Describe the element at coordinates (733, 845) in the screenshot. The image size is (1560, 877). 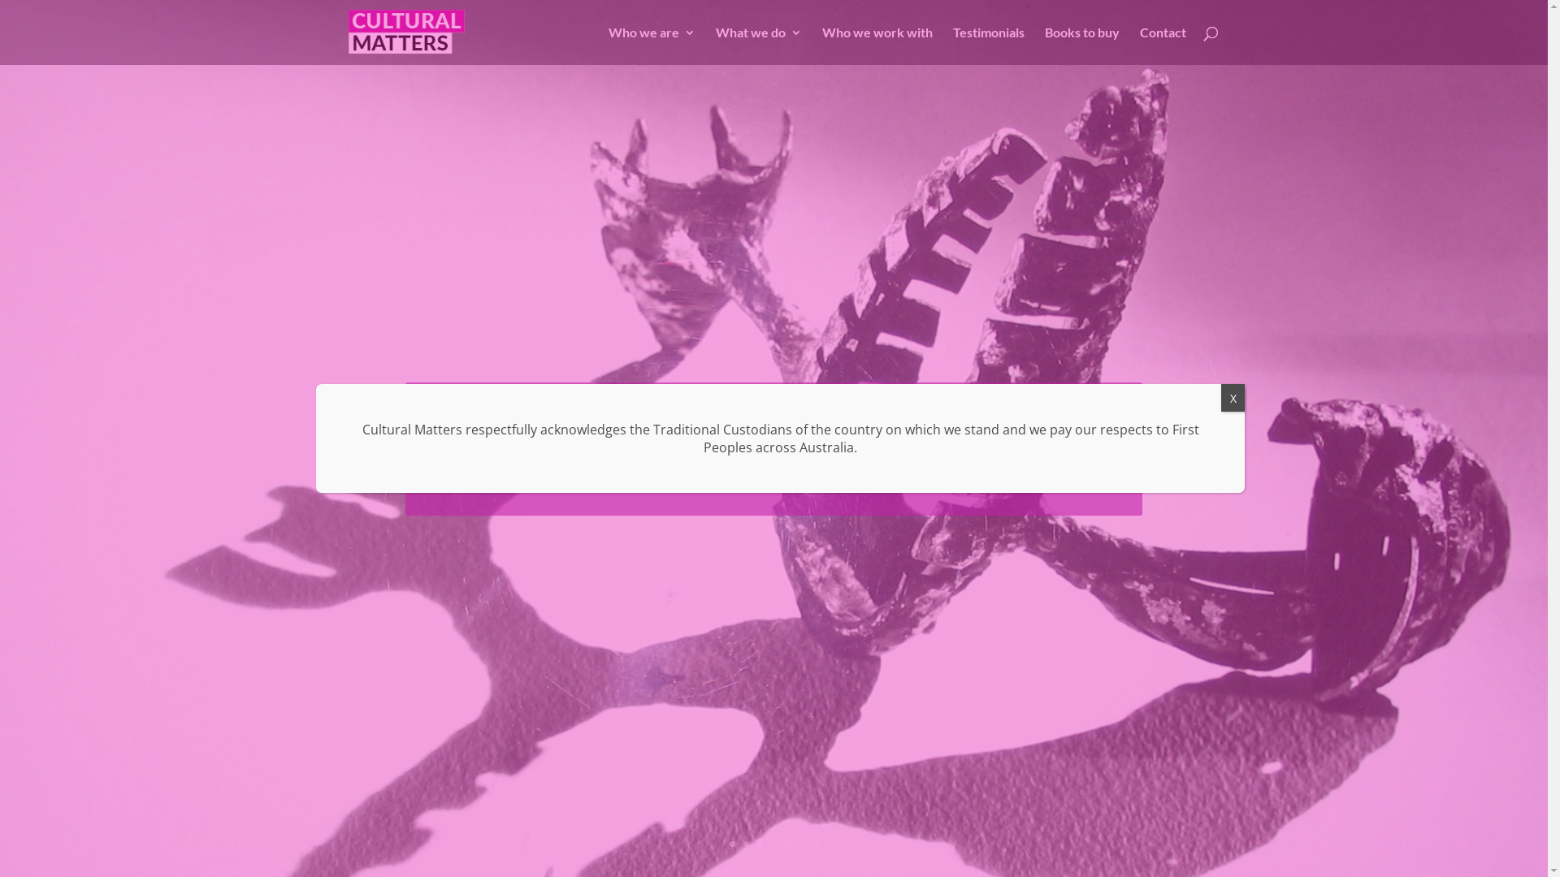
I see `1` at that location.